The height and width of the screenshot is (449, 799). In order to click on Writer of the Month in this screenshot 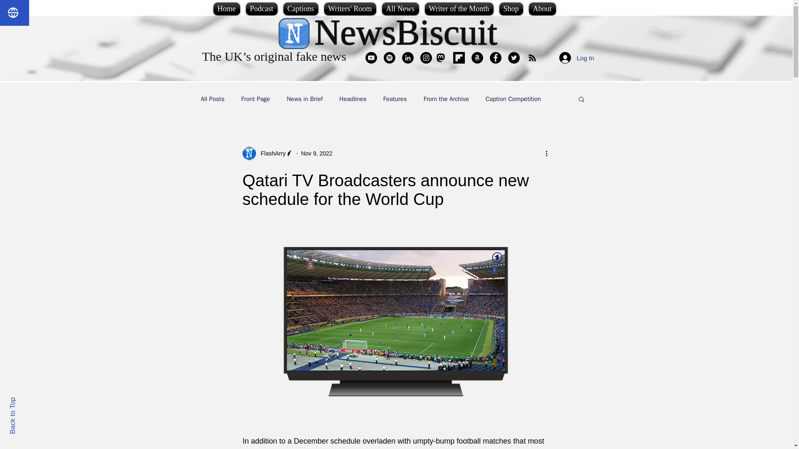, I will do `click(459, 9)`.